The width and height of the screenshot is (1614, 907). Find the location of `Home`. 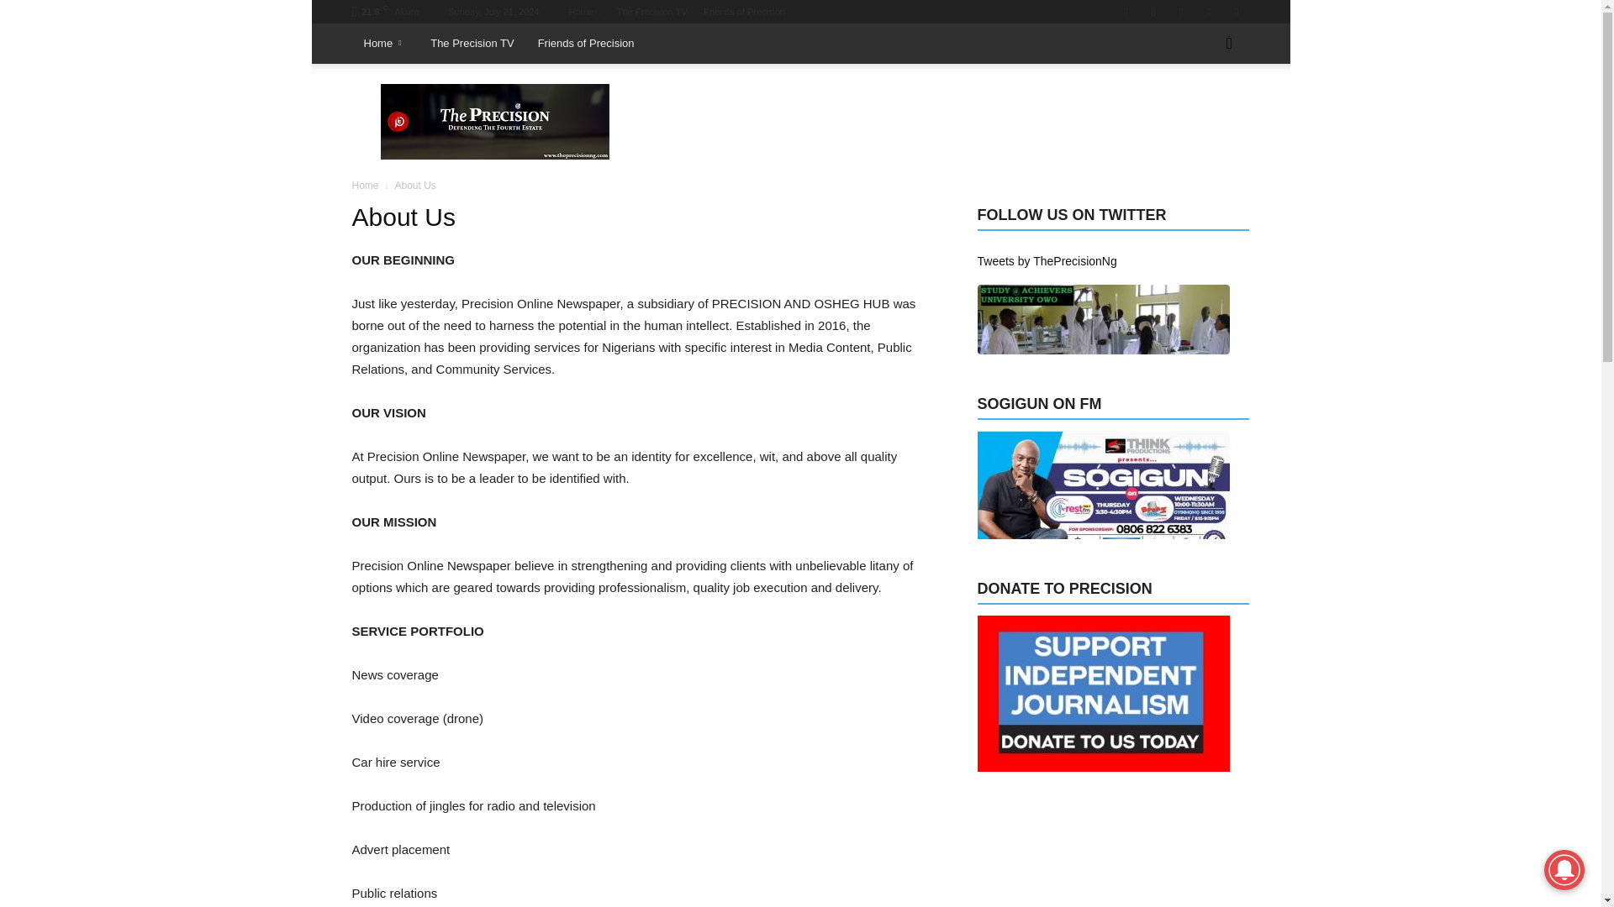

Home is located at coordinates (583, 12).